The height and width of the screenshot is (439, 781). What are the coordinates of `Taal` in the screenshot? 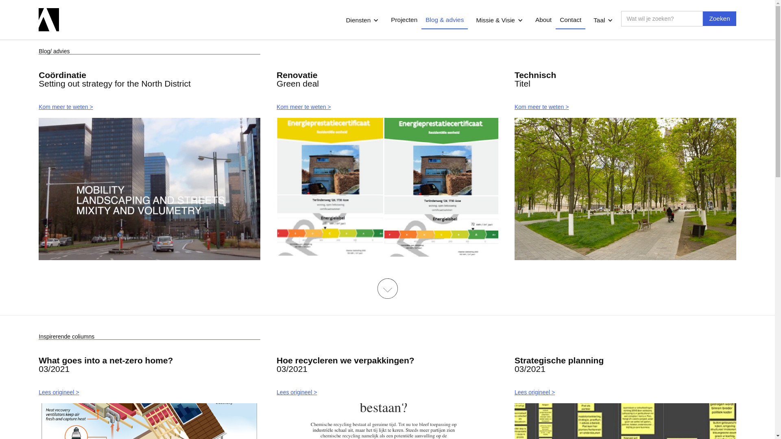 It's located at (599, 20).